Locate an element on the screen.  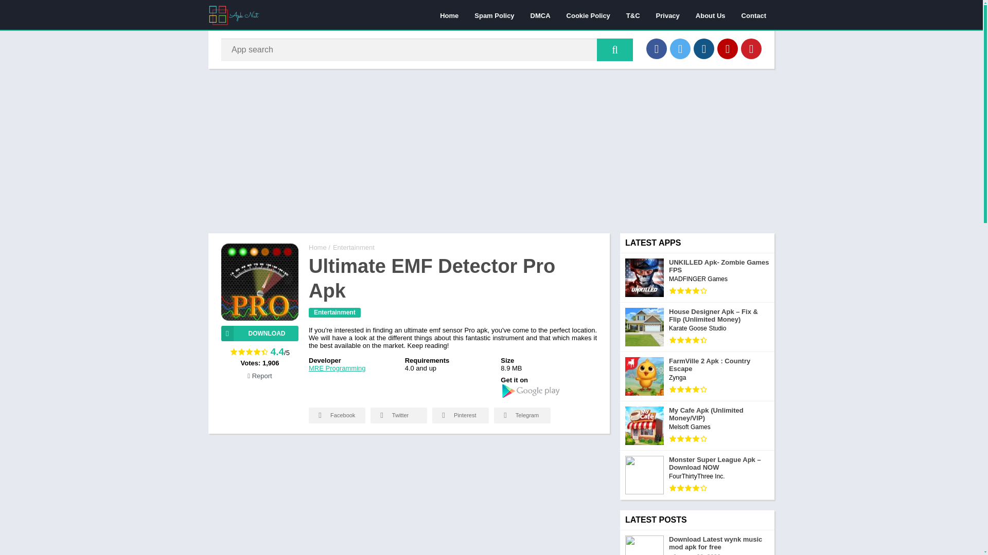
Pinterest is located at coordinates (751, 48).